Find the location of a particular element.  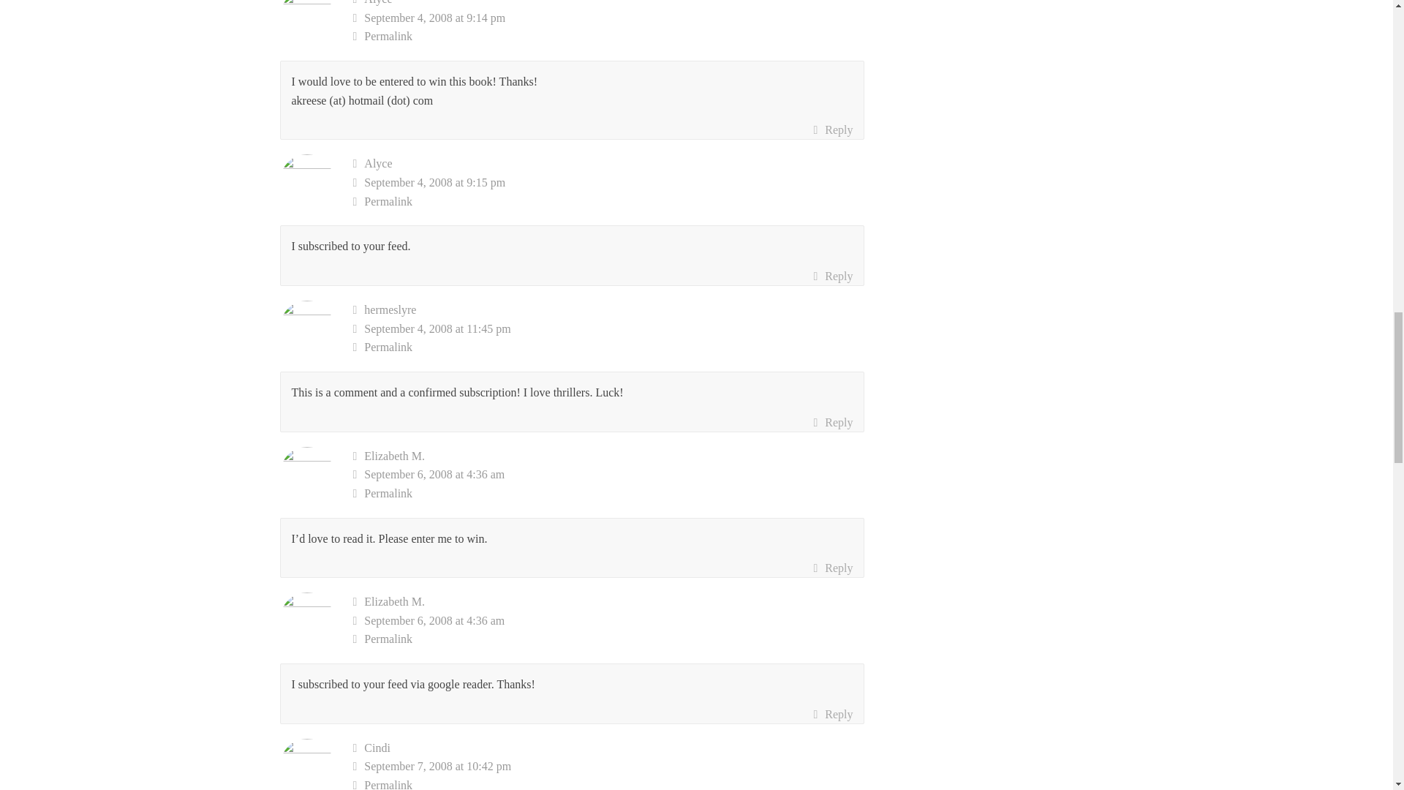

Alyce is located at coordinates (377, 2).